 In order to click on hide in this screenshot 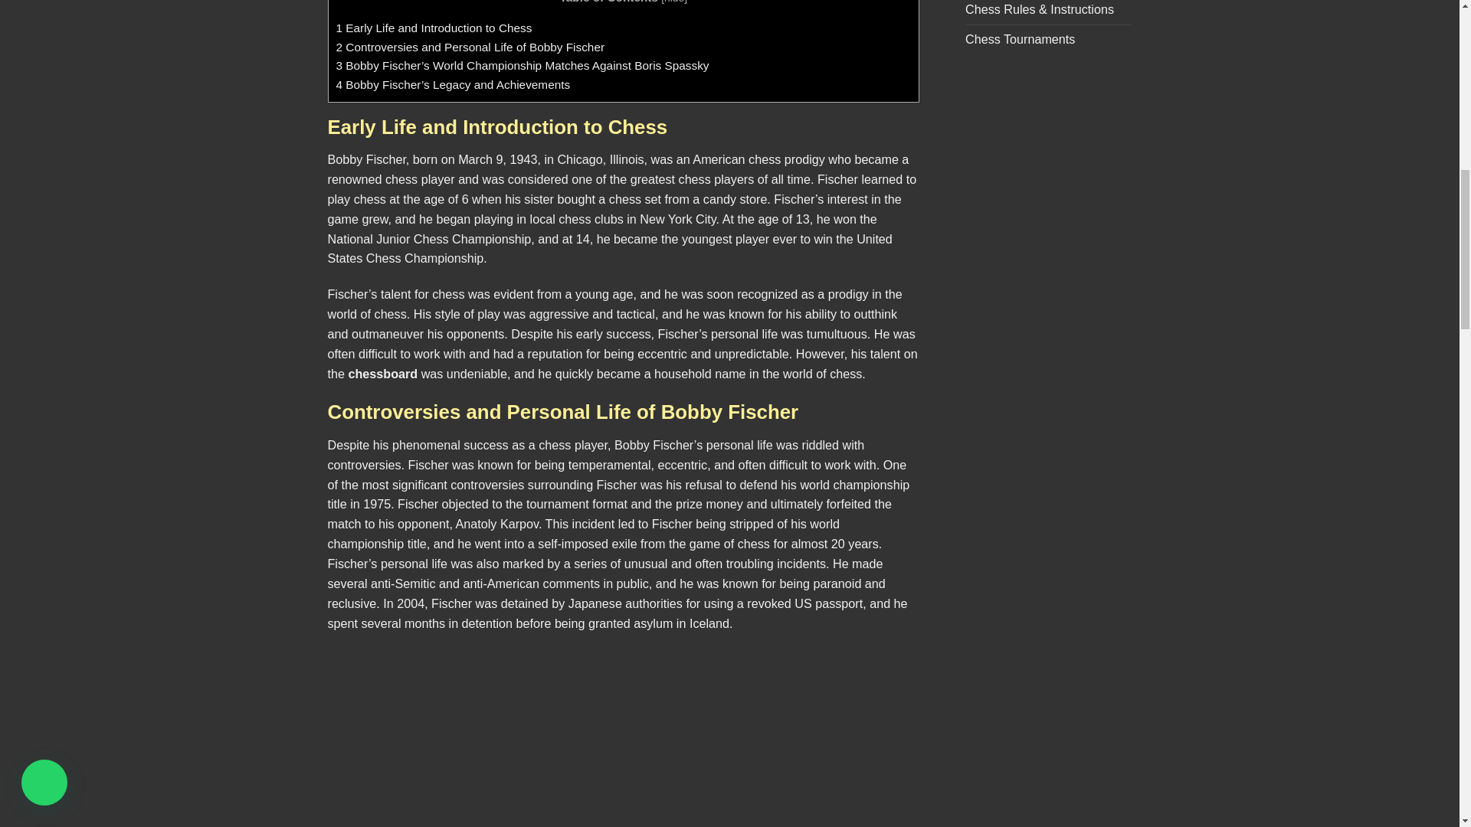, I will do `click(674, 2)`.